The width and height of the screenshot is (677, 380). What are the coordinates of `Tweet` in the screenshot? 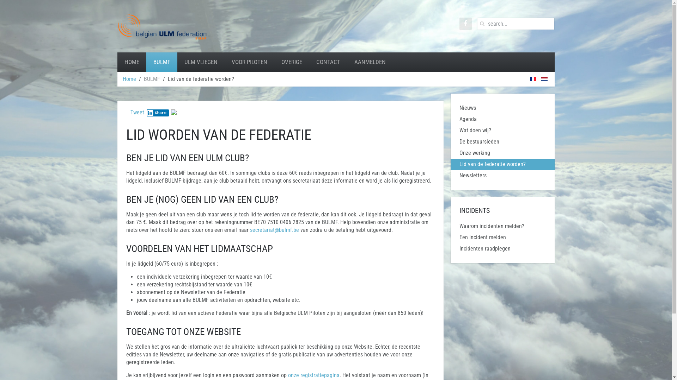 It's located at (138, 113).